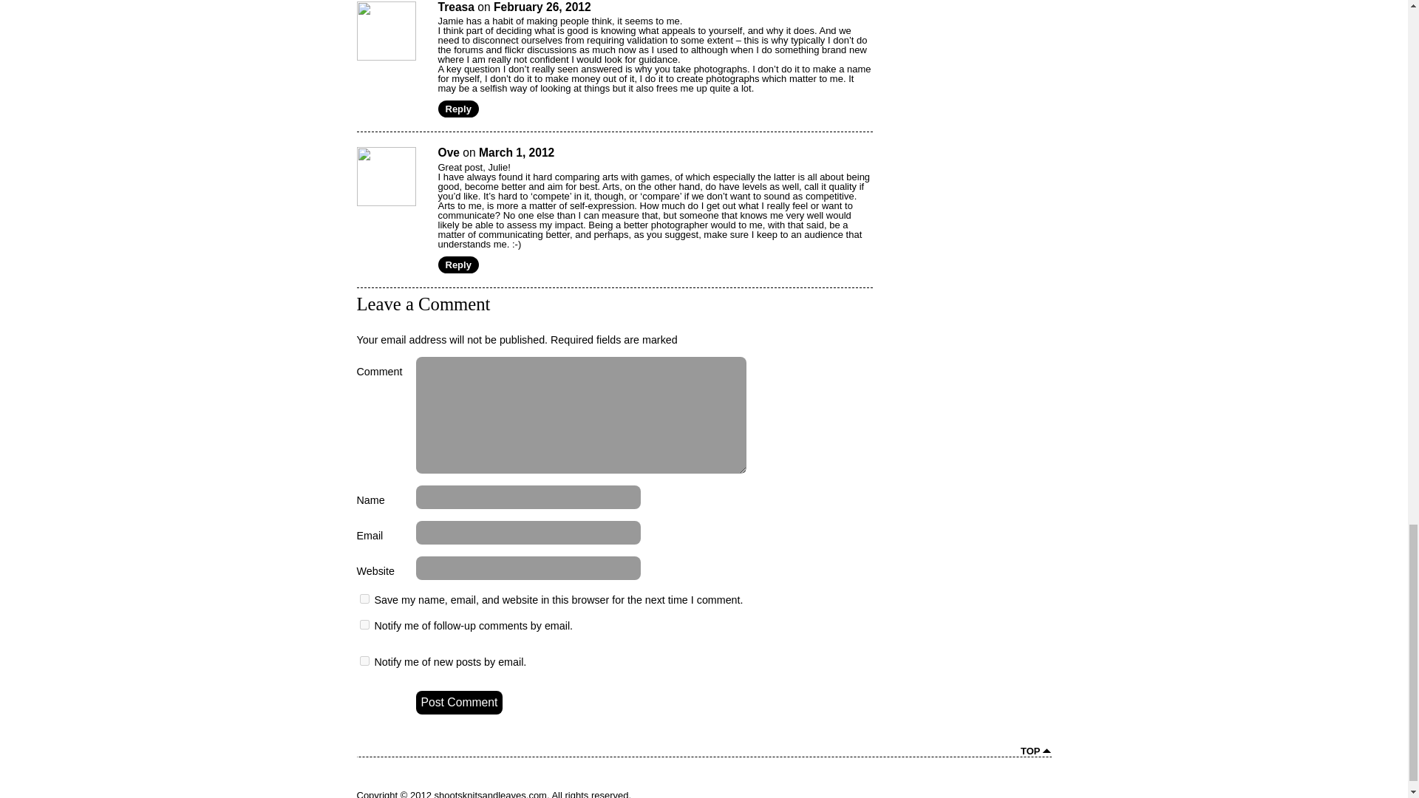 Image resolution: width=1419 pixels, height=798 pixels. I want to click on Reply, so click(457, 109).